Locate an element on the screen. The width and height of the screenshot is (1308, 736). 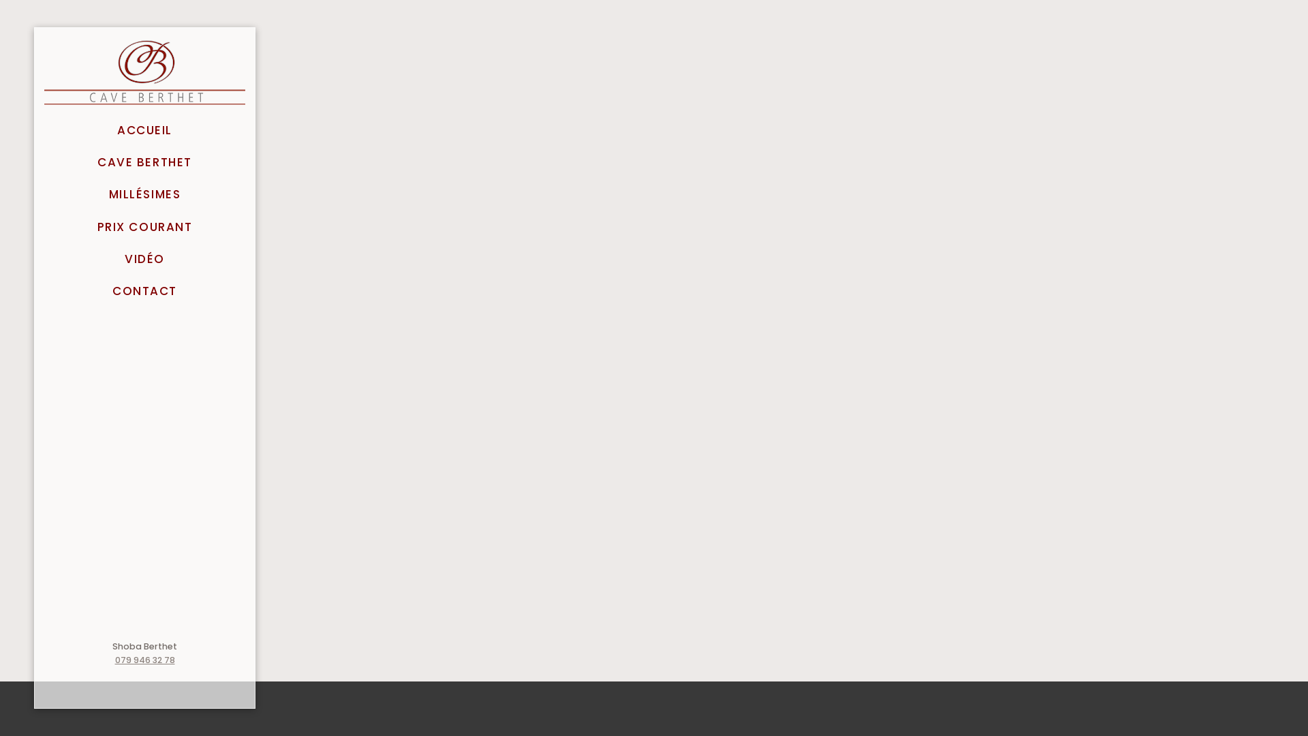
CONTACT is located at coordinates (144, 290).